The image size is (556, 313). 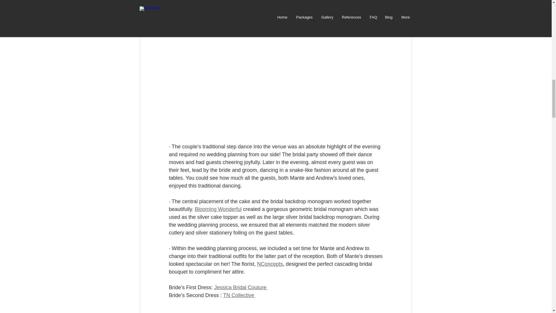 I want to click on NConcepts, so click(x=270, y=264).